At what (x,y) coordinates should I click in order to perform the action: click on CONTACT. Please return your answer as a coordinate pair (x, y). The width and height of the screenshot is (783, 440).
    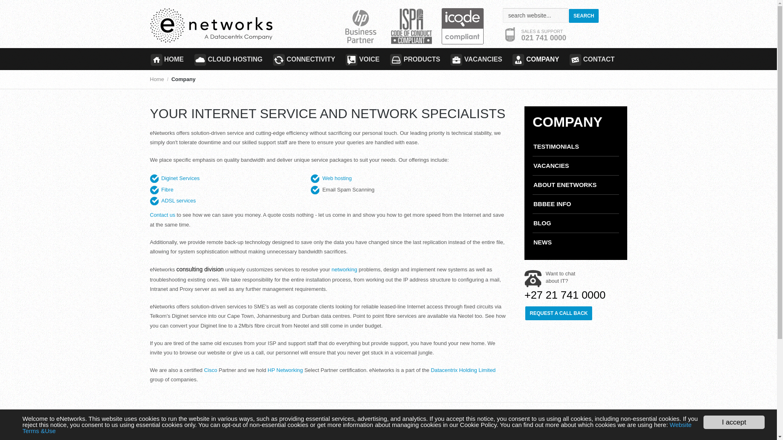
    Looking at the image, I should click on (591, 59).